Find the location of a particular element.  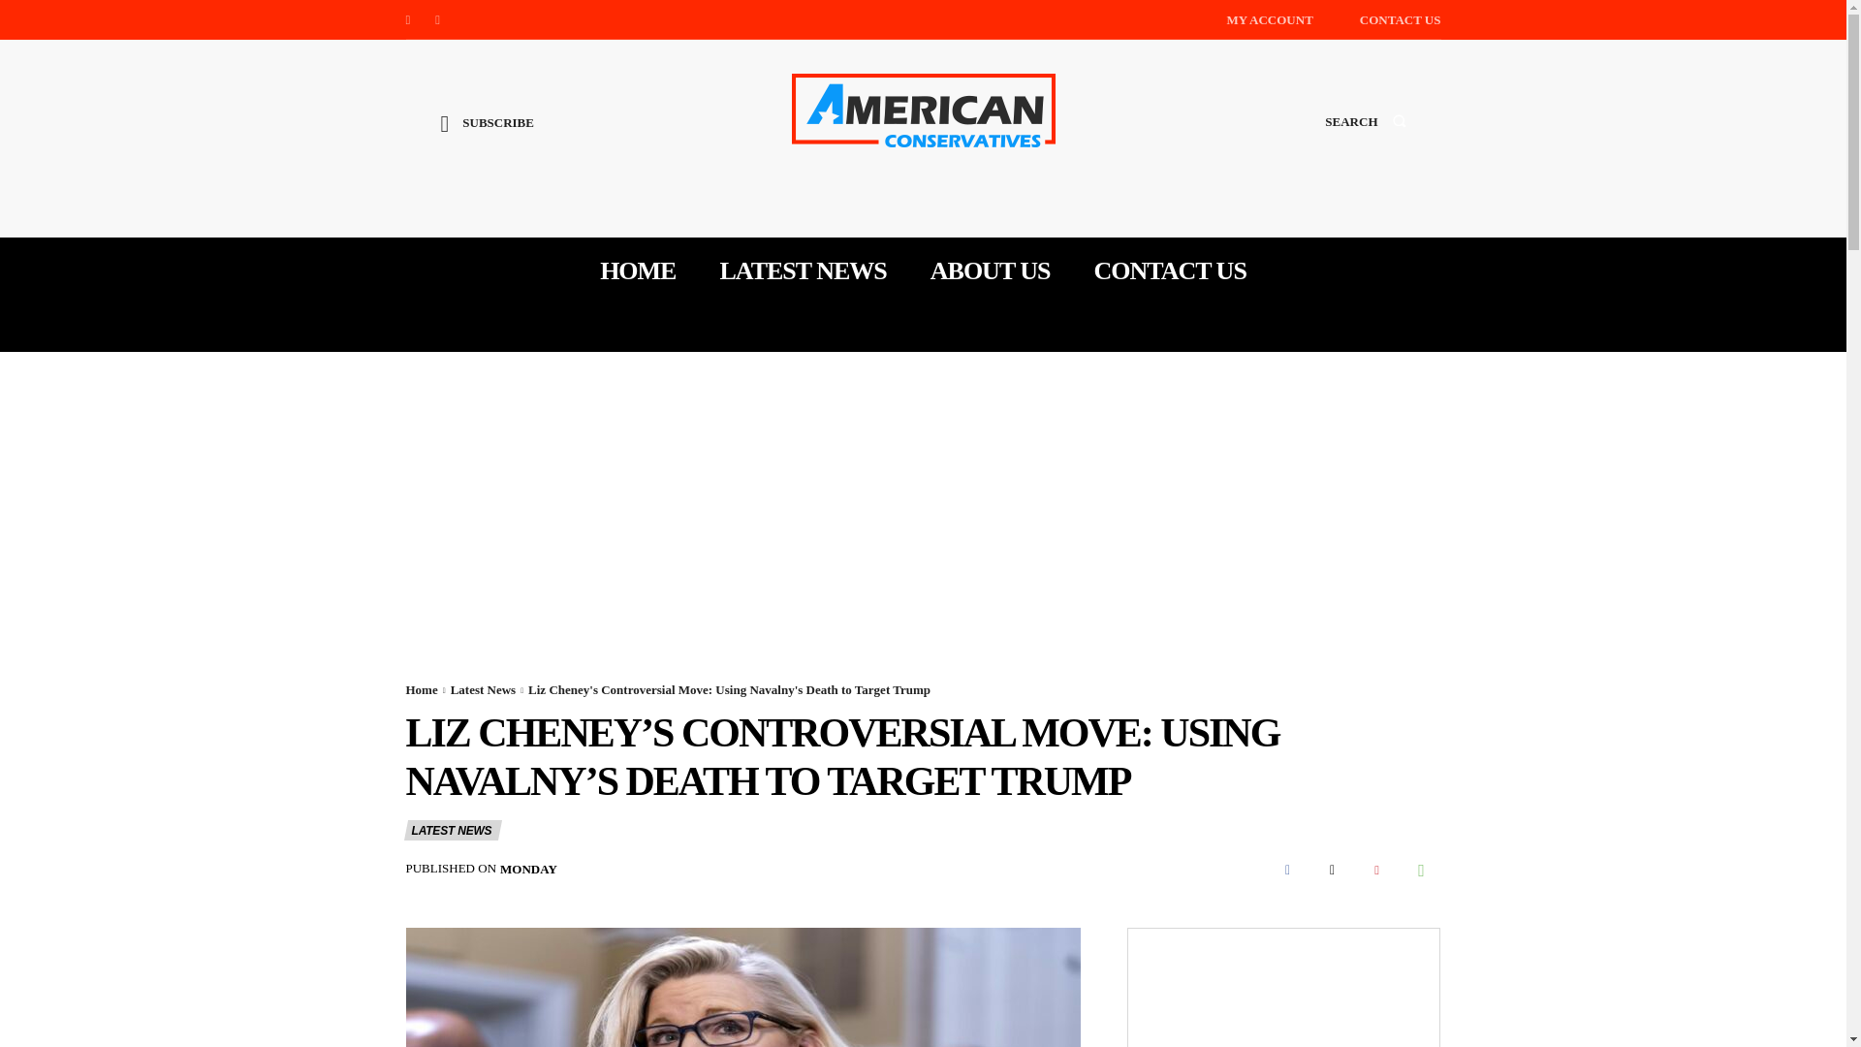

Contact Us is located at coordinates (1400, 19).